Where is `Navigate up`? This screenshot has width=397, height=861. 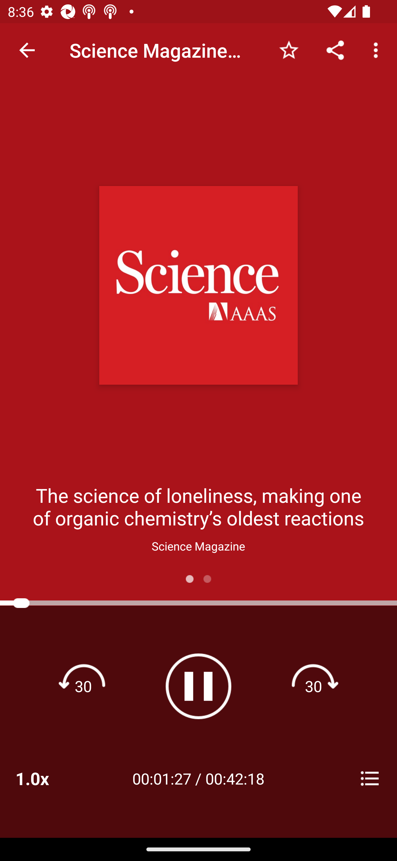
Navigate up is located at coordinates (27, 50).